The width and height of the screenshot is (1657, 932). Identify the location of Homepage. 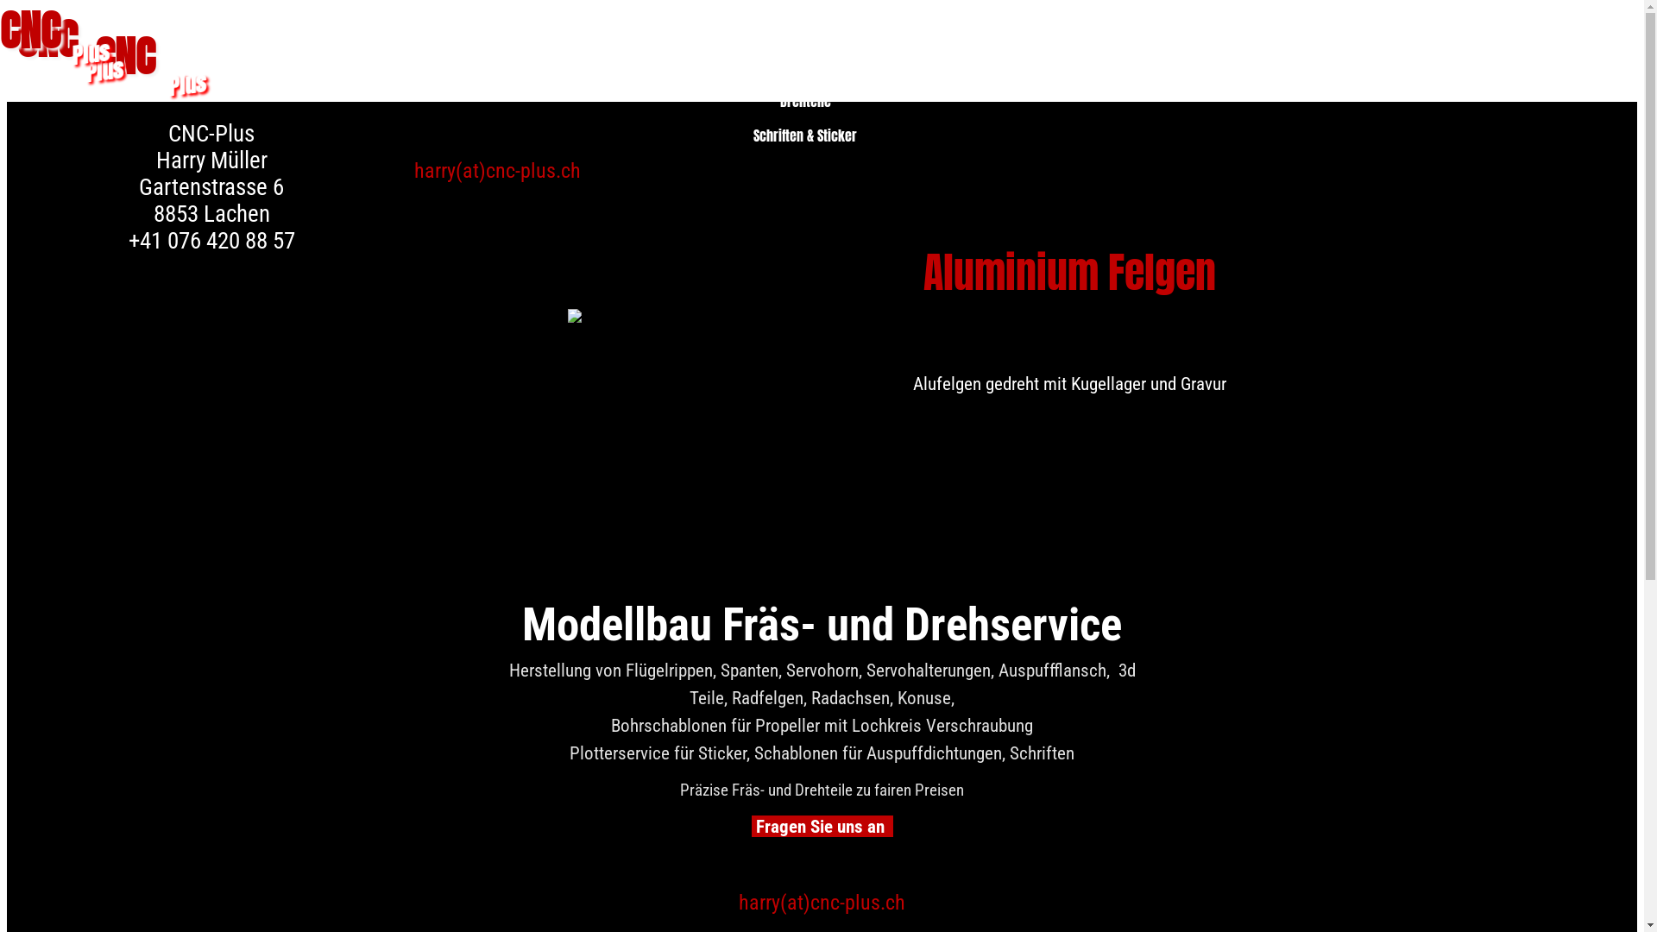
(676, 59).